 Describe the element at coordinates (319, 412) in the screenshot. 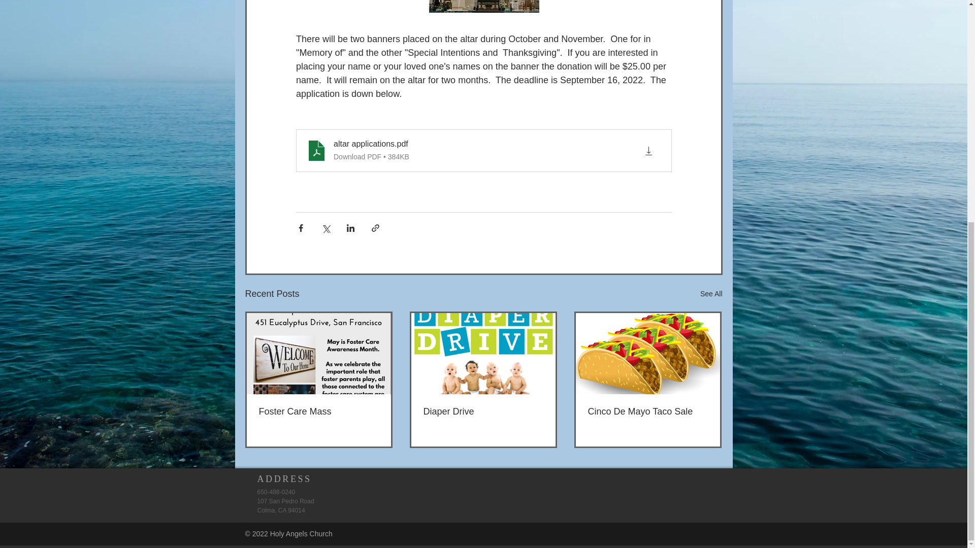

I see `Foster Care Mass` at that location.